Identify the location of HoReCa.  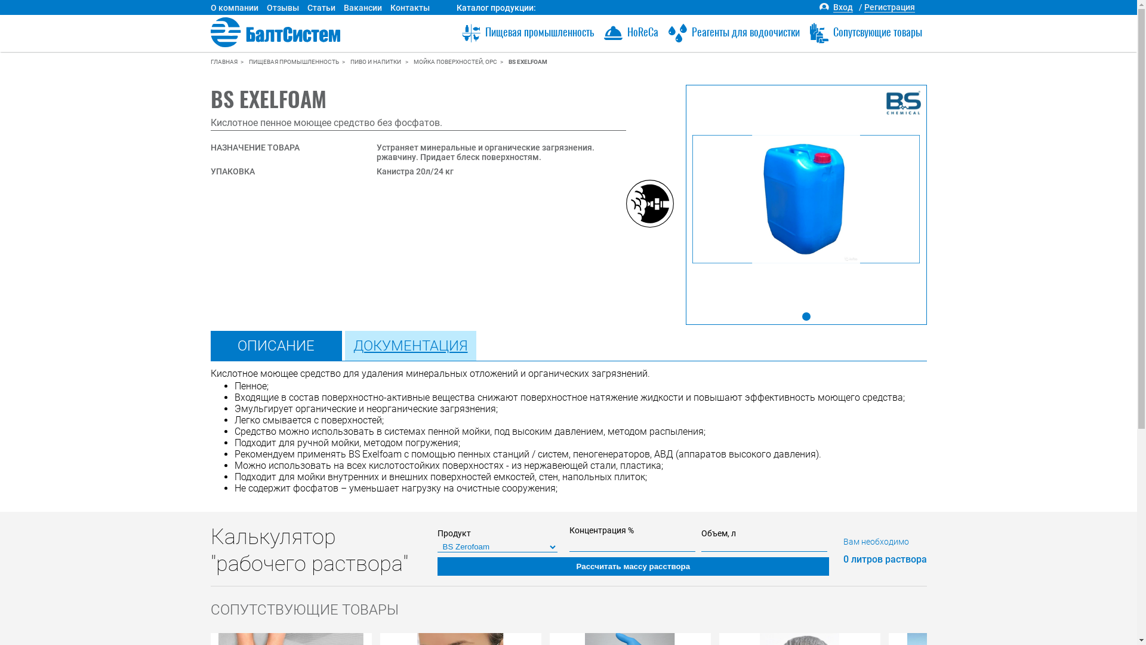
(630, 32).